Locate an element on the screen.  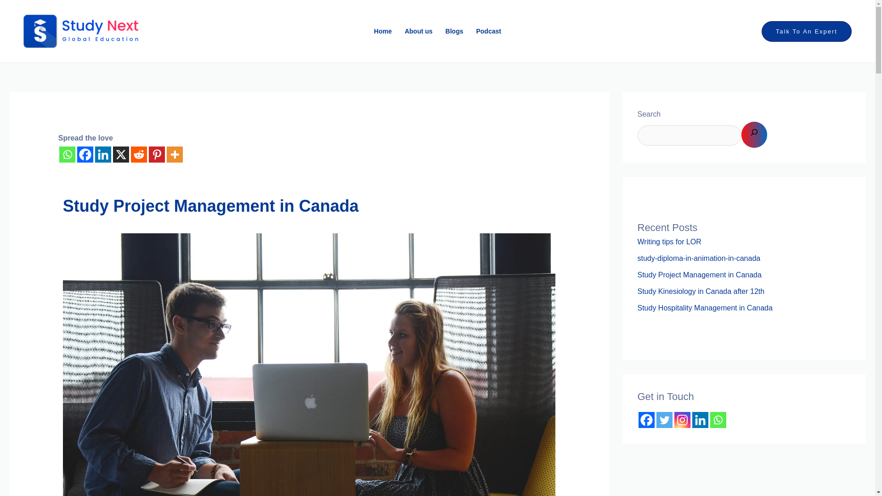
Talk To An Expert is located at coordinates (807, 31).